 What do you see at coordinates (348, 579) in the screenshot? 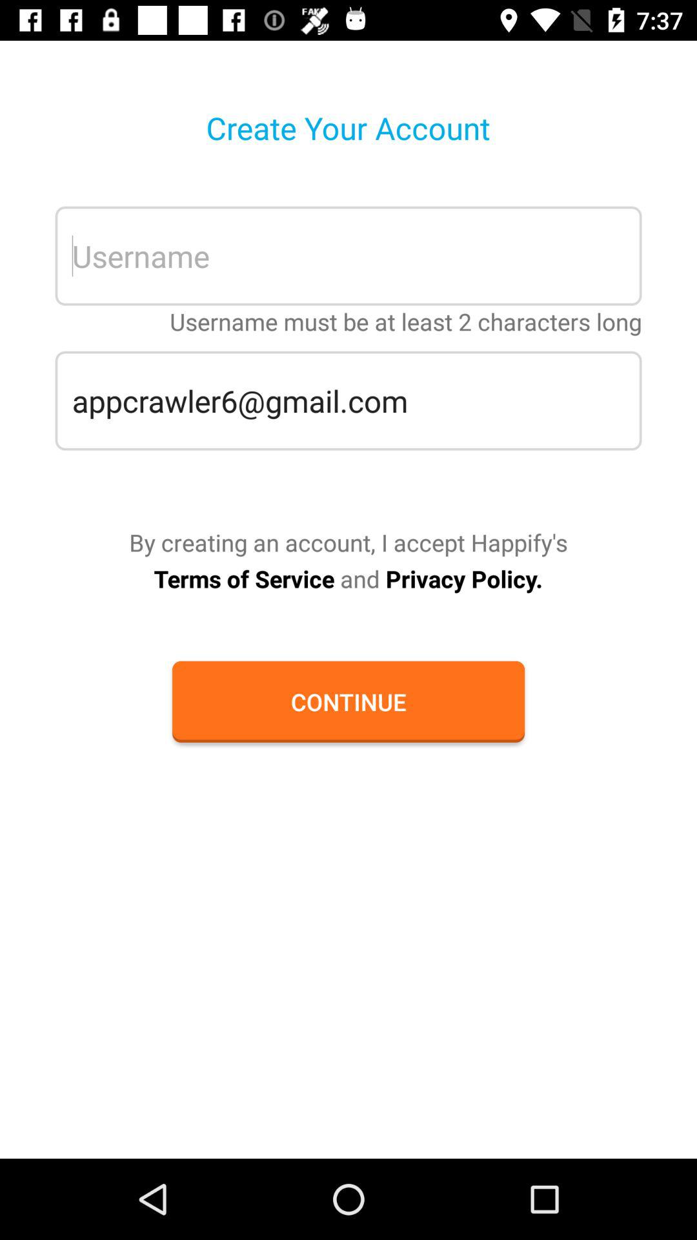
I see `tap item below the by creating an` at bounding box center [348, 579].